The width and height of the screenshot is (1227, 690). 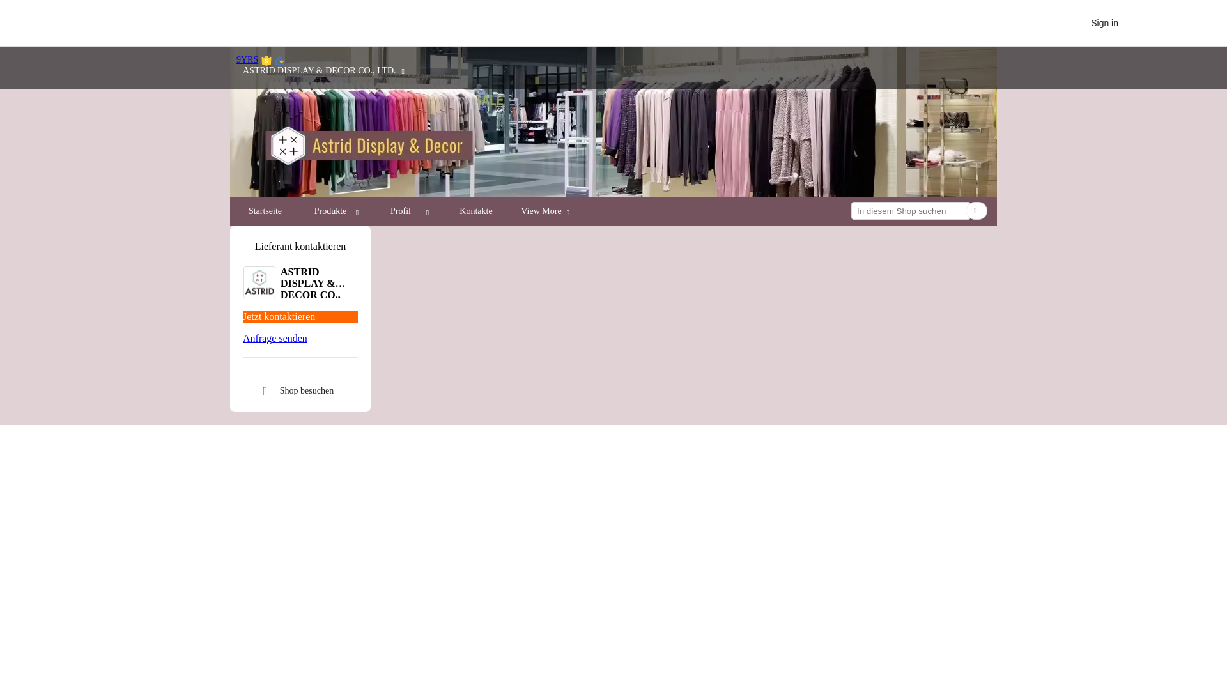 I want to click on Send inquiry, so click(x=300, y=338).